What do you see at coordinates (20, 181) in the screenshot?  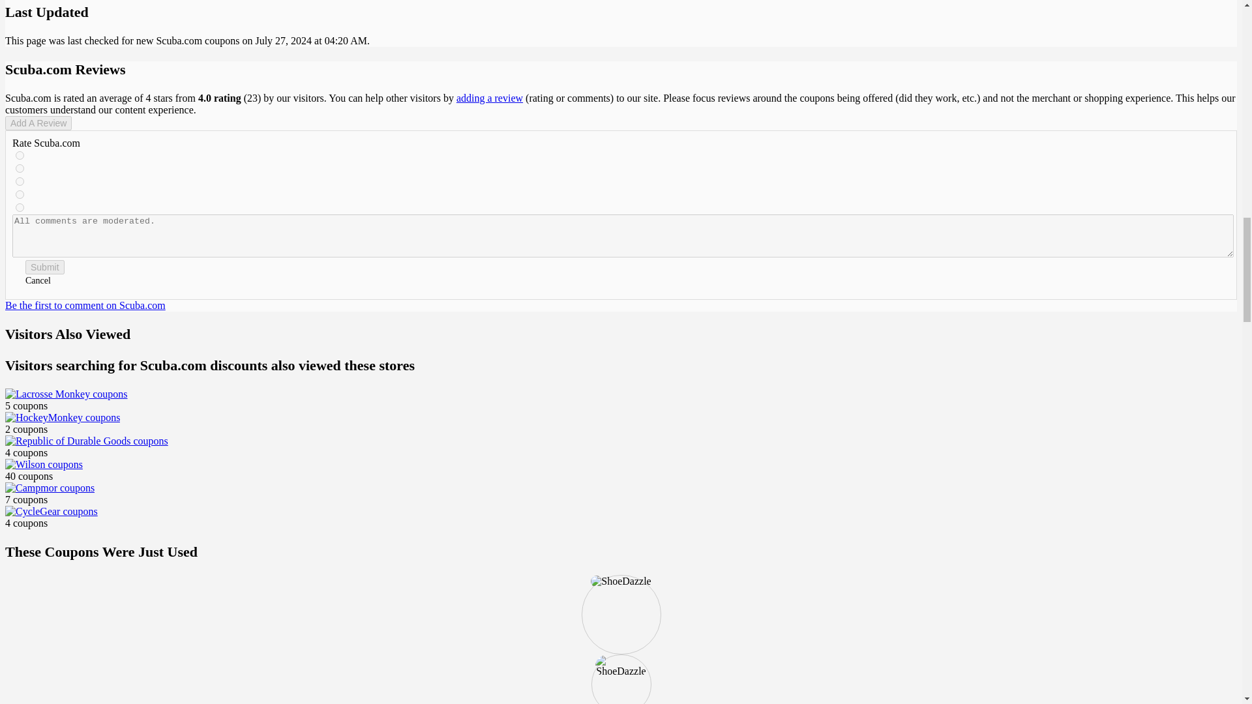 I see `3` at bounding box center [20, 181].